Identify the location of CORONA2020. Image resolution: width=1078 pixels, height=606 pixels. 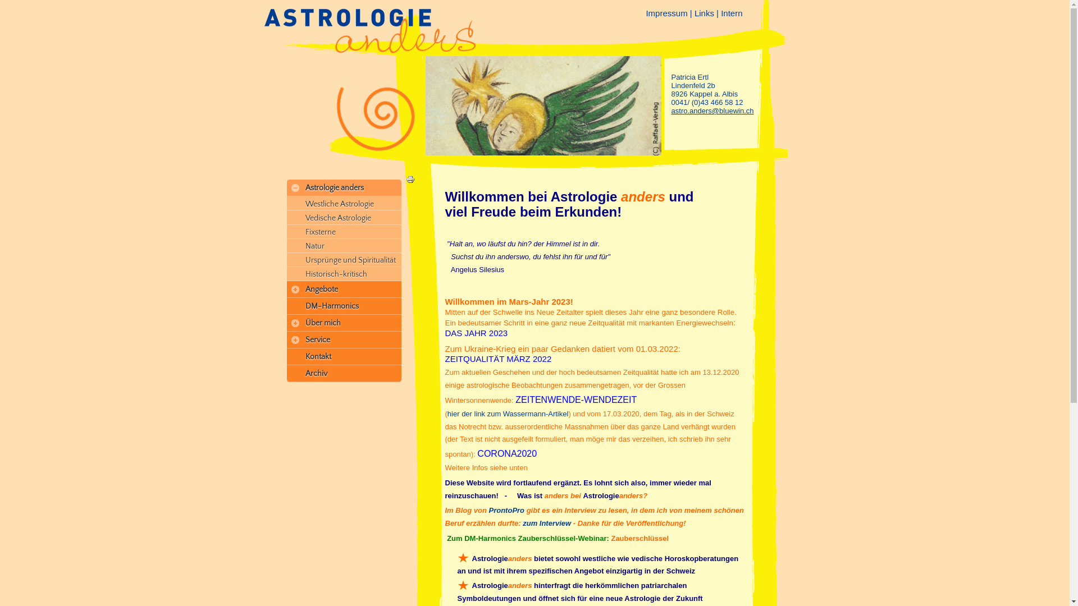
(507, 453).